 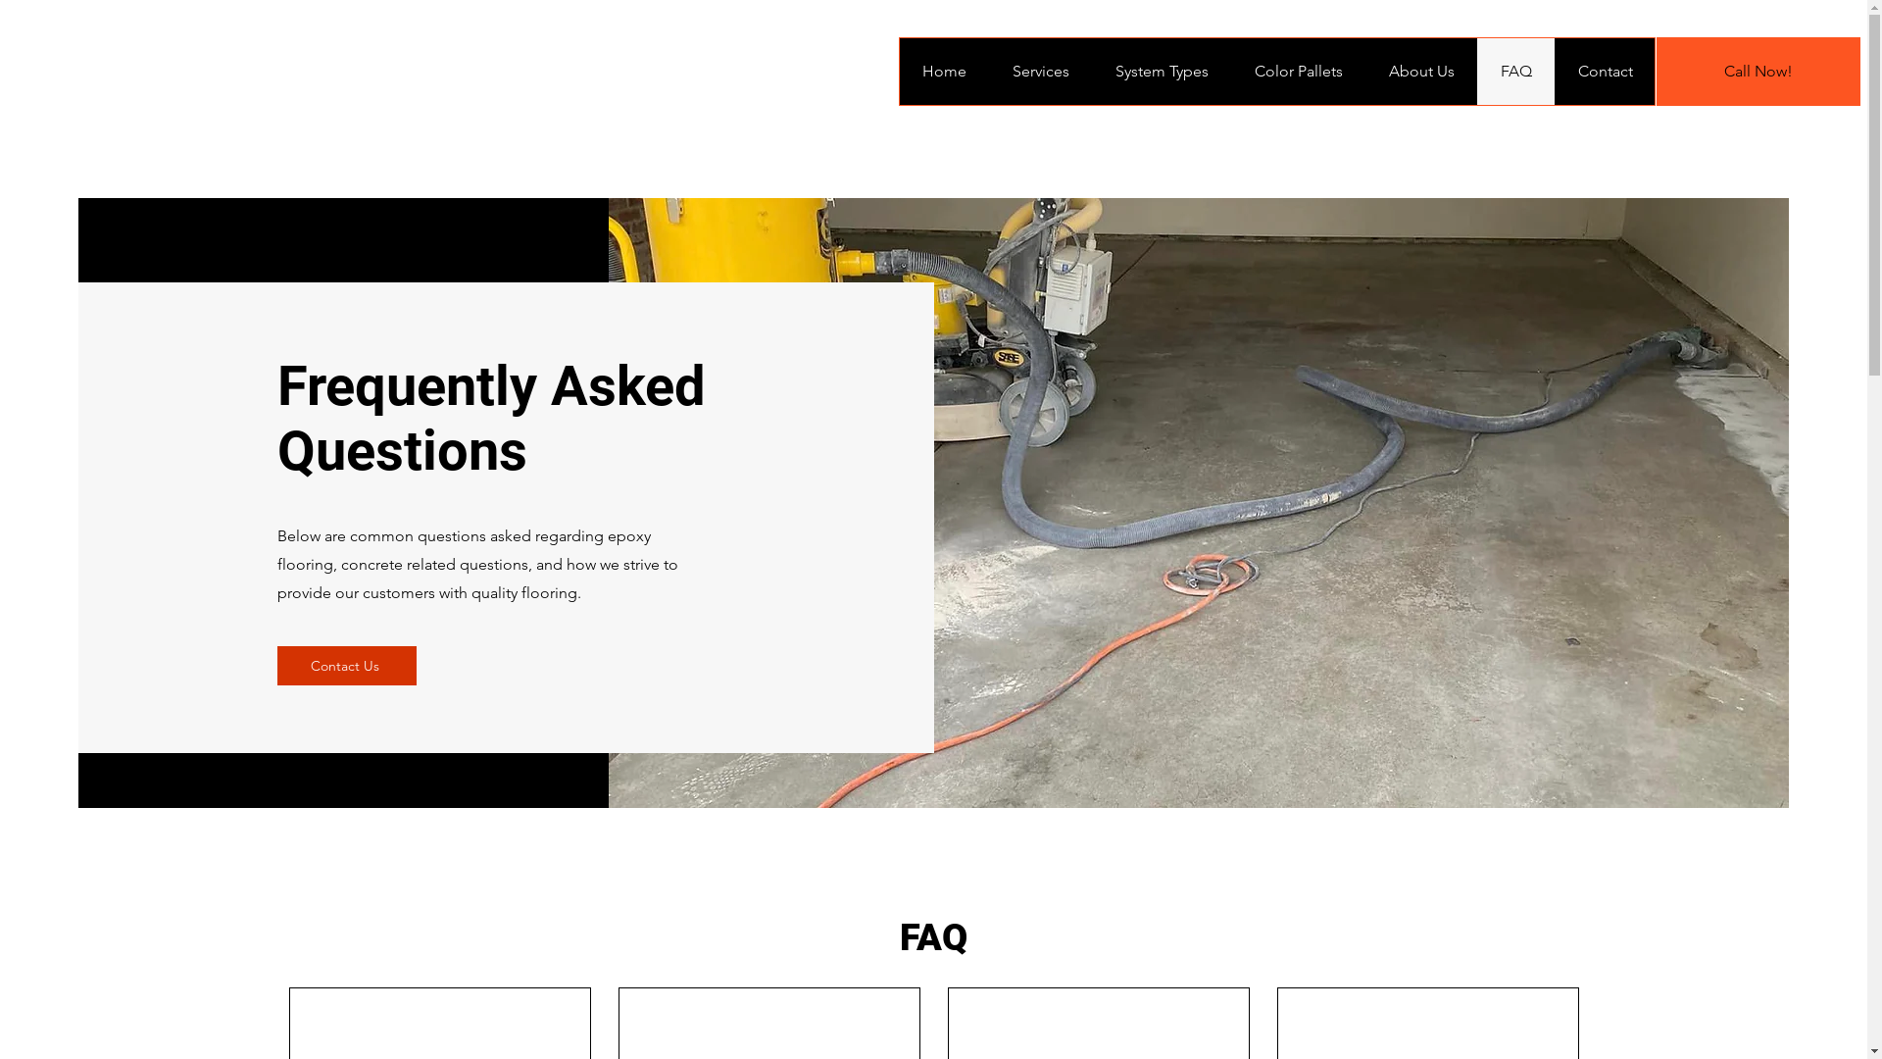 What do you see at coordinates (1758, 72) in the screenshot?
I see `Call Now!` at bounding box center [1758, 72].